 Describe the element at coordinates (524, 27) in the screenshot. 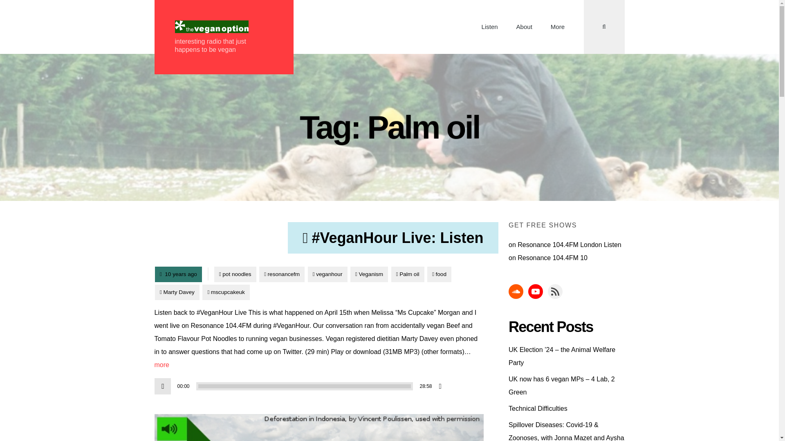

I see `About` at that location.